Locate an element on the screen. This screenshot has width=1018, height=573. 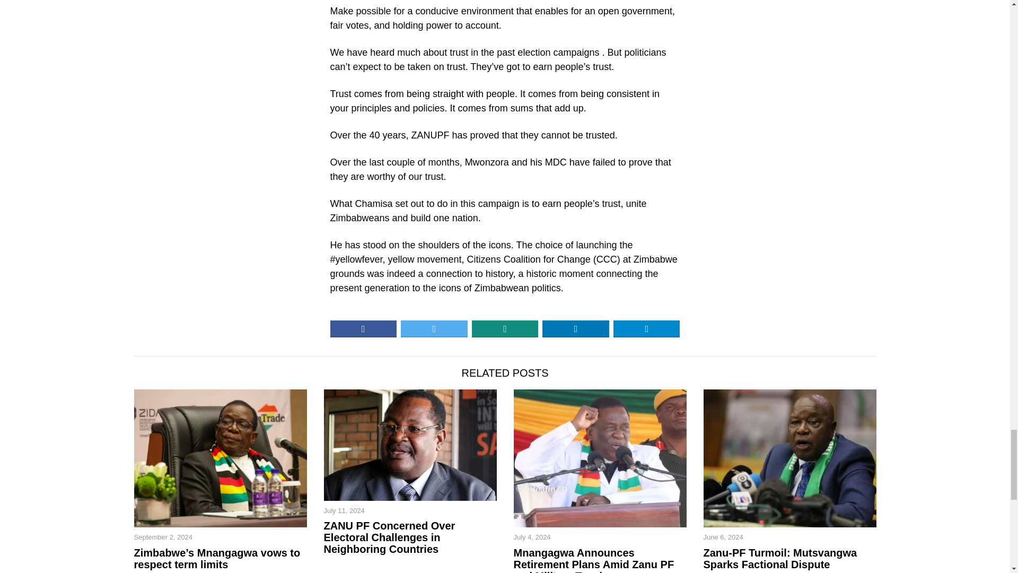
11 Jul, 2024 15:41:44 is located at coordinates (344, 510).